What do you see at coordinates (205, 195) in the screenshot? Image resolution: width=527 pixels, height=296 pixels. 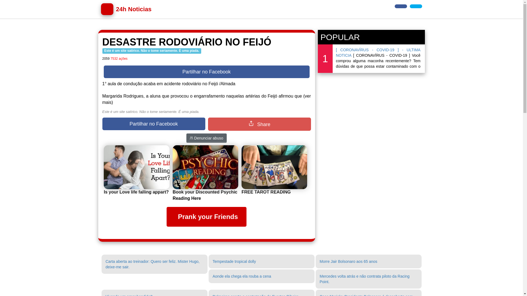 I see `Book your Discounted Psychic Reading Here` at bounding box center [205, 195].